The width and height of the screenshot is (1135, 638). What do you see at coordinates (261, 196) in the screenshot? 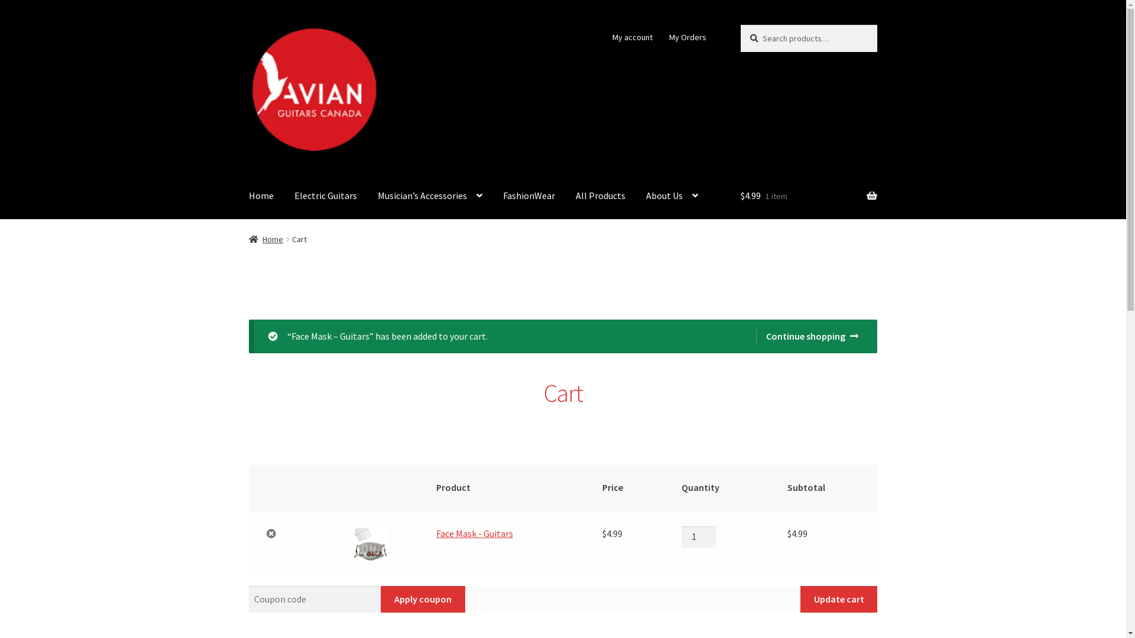
I see `Home` at bounding box center [261, 196].